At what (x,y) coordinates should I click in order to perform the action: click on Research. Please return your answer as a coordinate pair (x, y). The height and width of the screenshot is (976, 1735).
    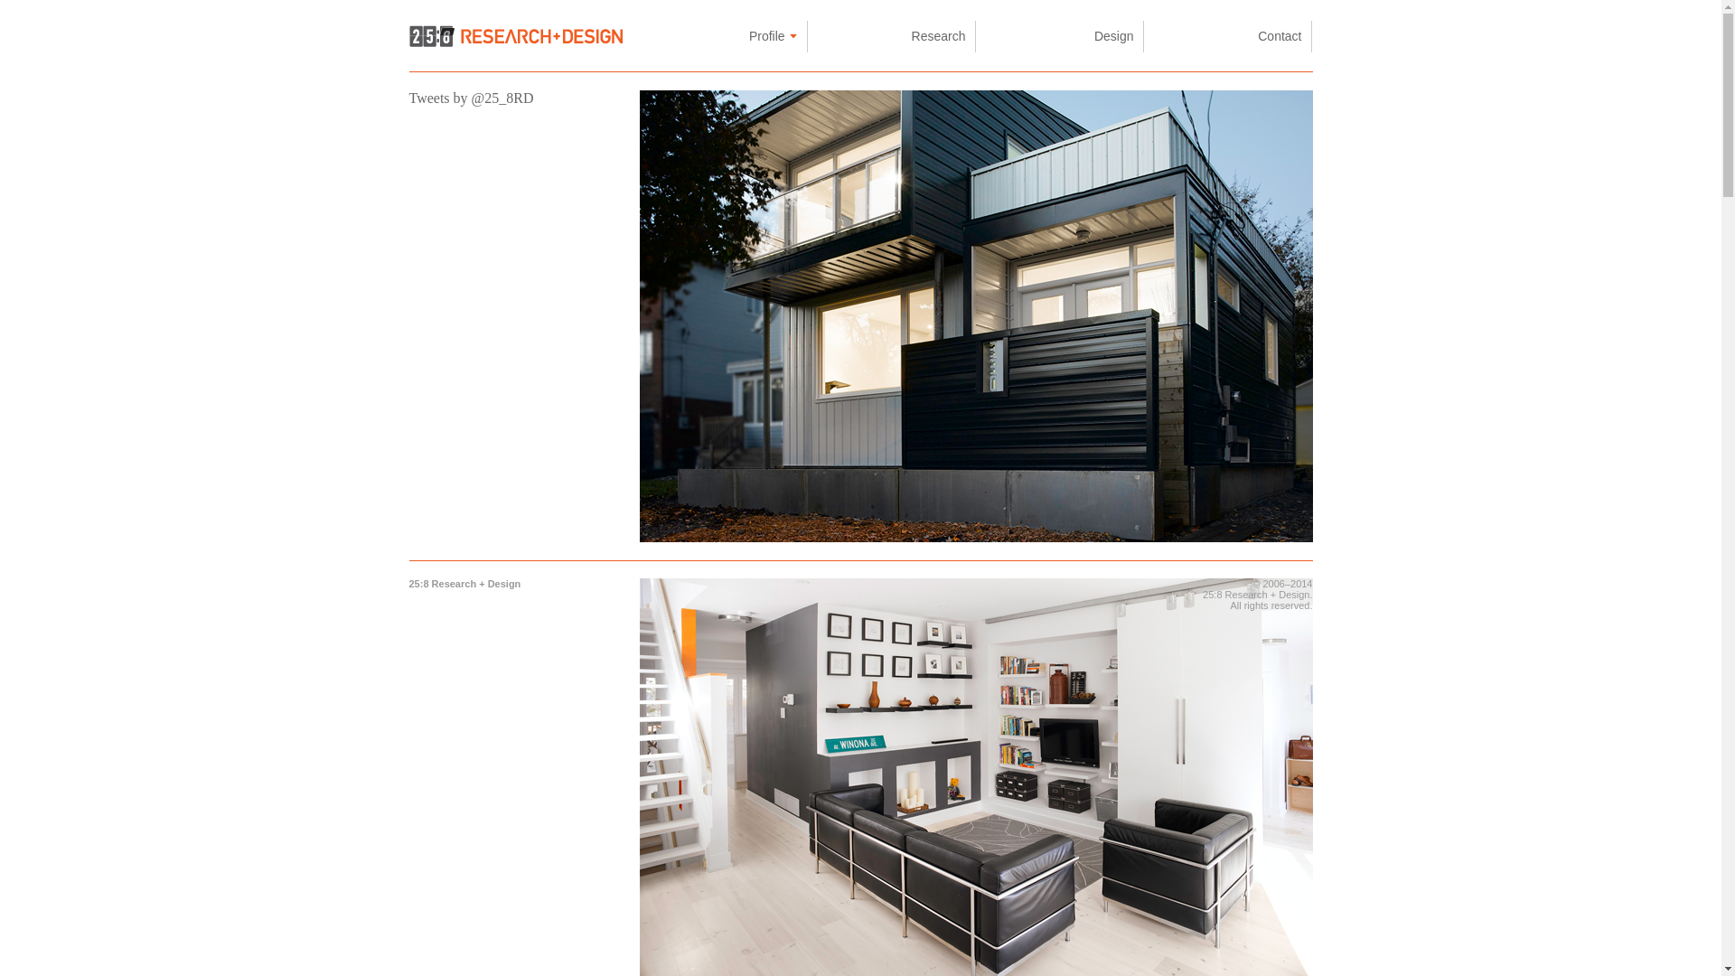
    Looking at the image, I should click on (892, 36).